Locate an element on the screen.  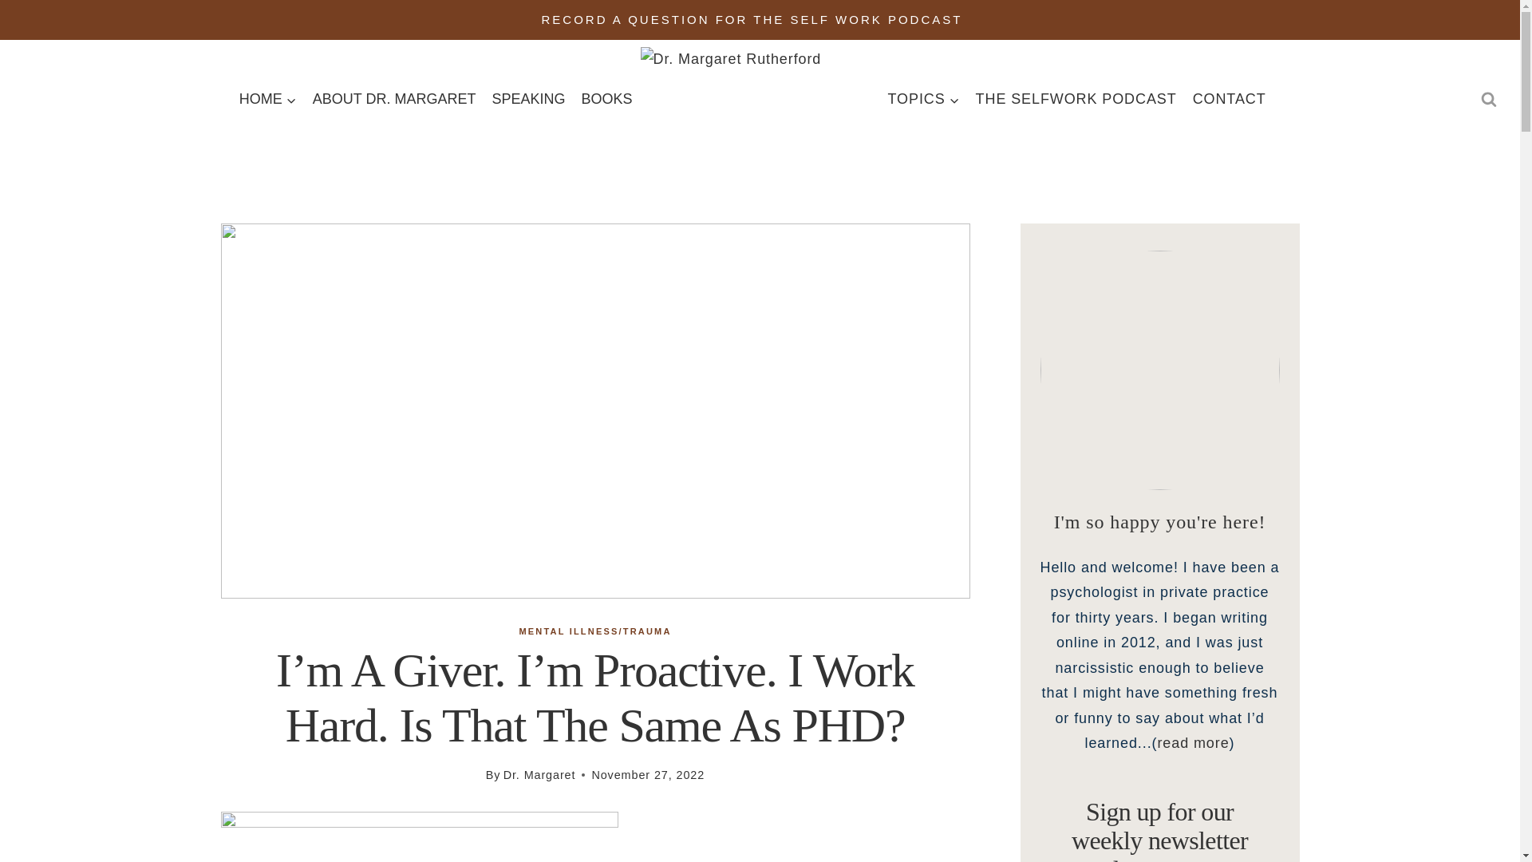
ABOUT DR. MARGARET is located at coordinates (394, 99).